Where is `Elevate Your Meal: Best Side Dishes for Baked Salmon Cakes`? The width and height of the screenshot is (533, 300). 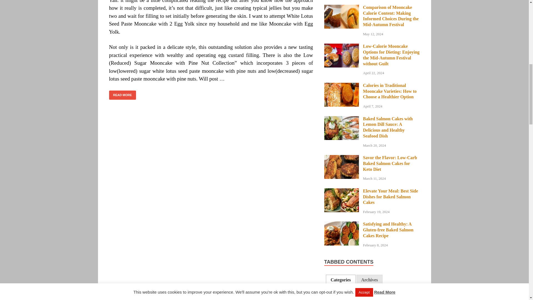 Elevate Your Meal: Best Side Dishes for Baked Salmon Cakes is located at coordinates (341, 191).